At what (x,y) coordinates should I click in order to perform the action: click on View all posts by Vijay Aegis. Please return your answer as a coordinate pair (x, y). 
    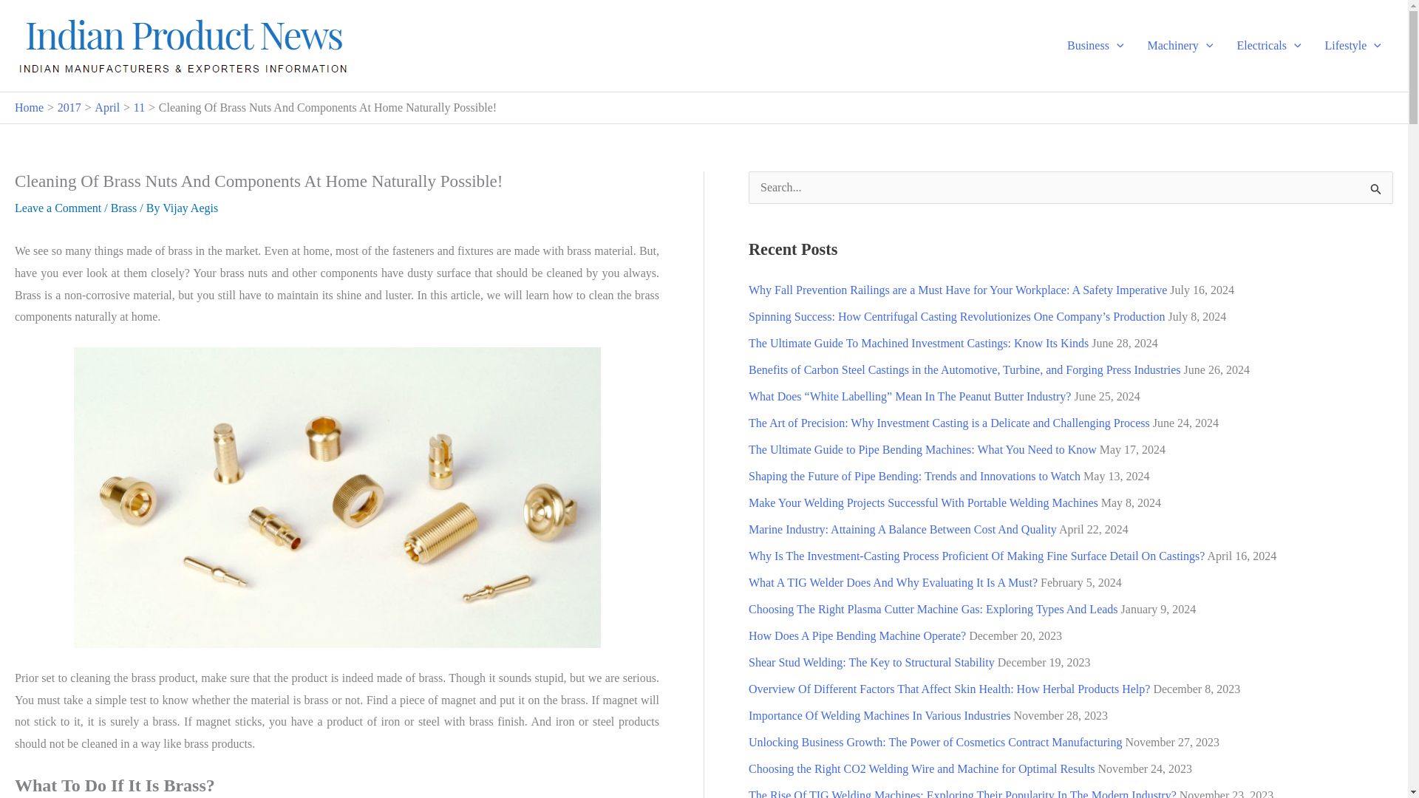
    Looking at the image, I should click on (191, 208).